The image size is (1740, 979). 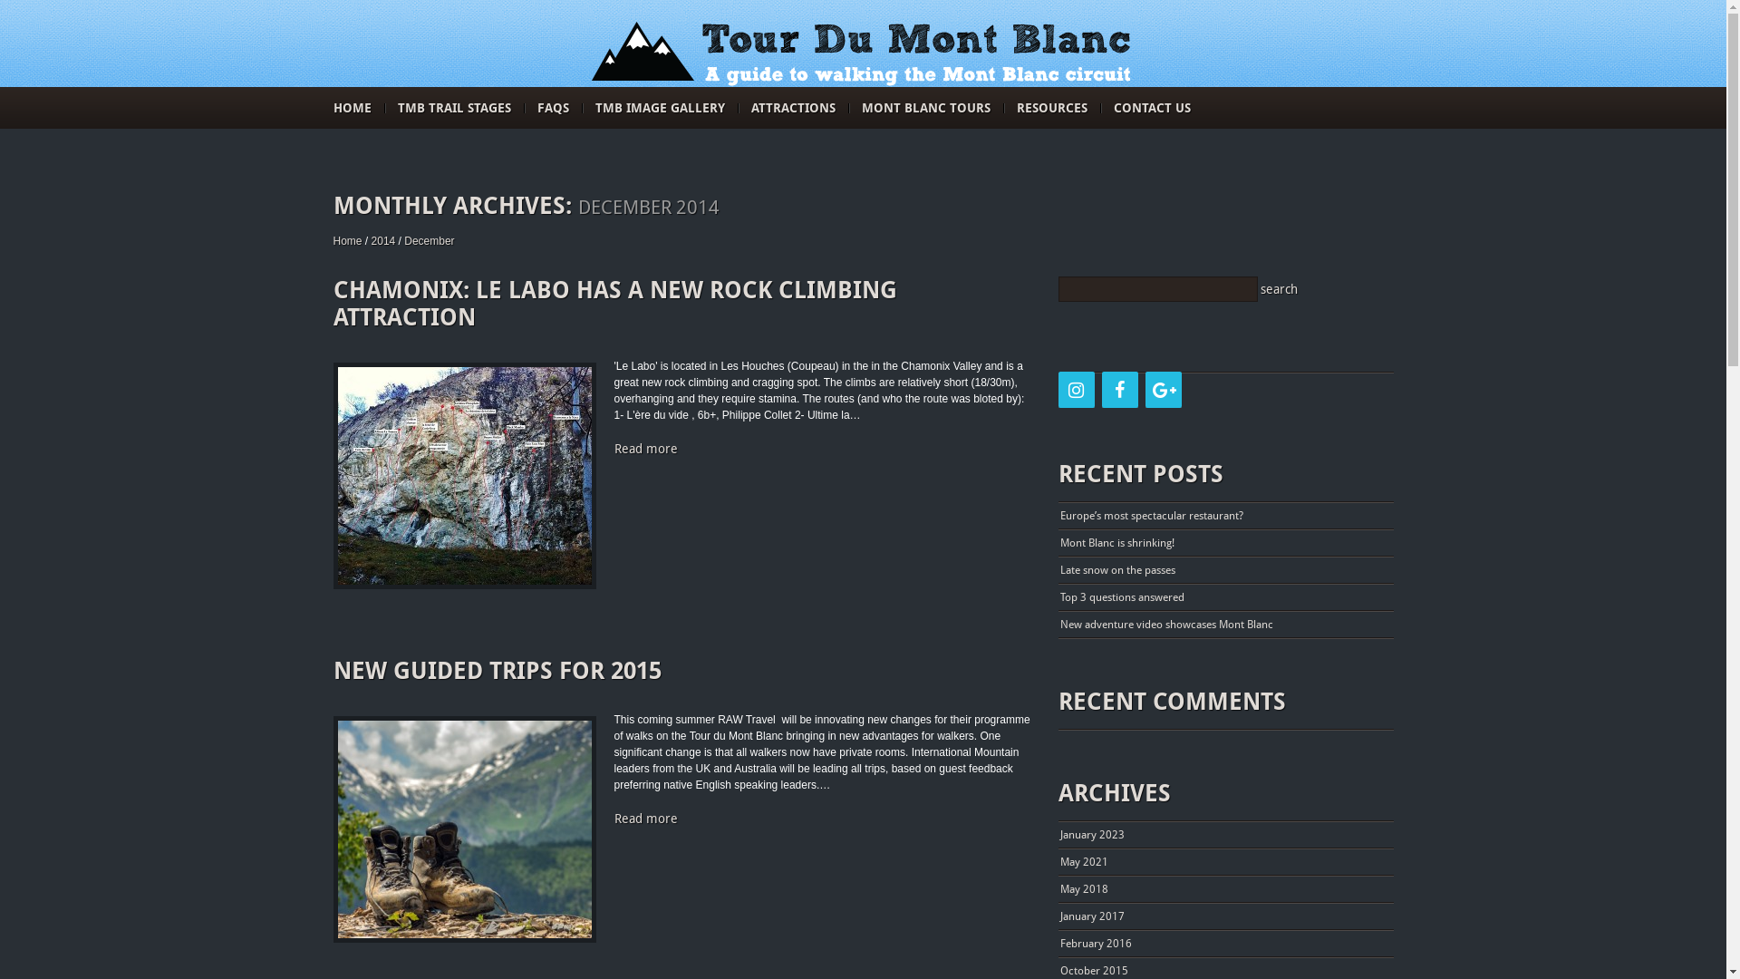 I want to click on search, so click(x=1281, y=289).